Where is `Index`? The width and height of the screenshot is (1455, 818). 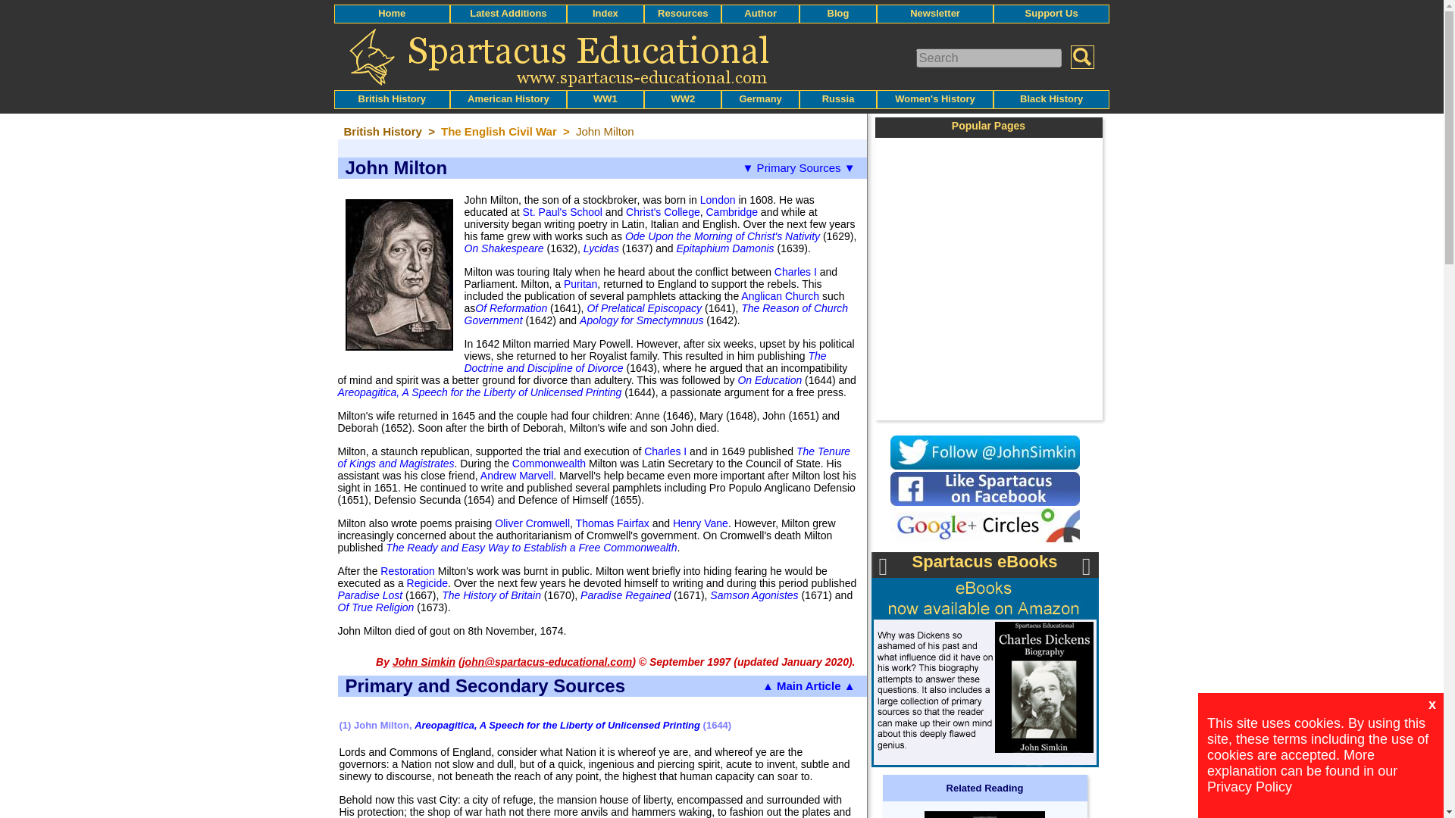 Index is located at coordinates (605, 12).